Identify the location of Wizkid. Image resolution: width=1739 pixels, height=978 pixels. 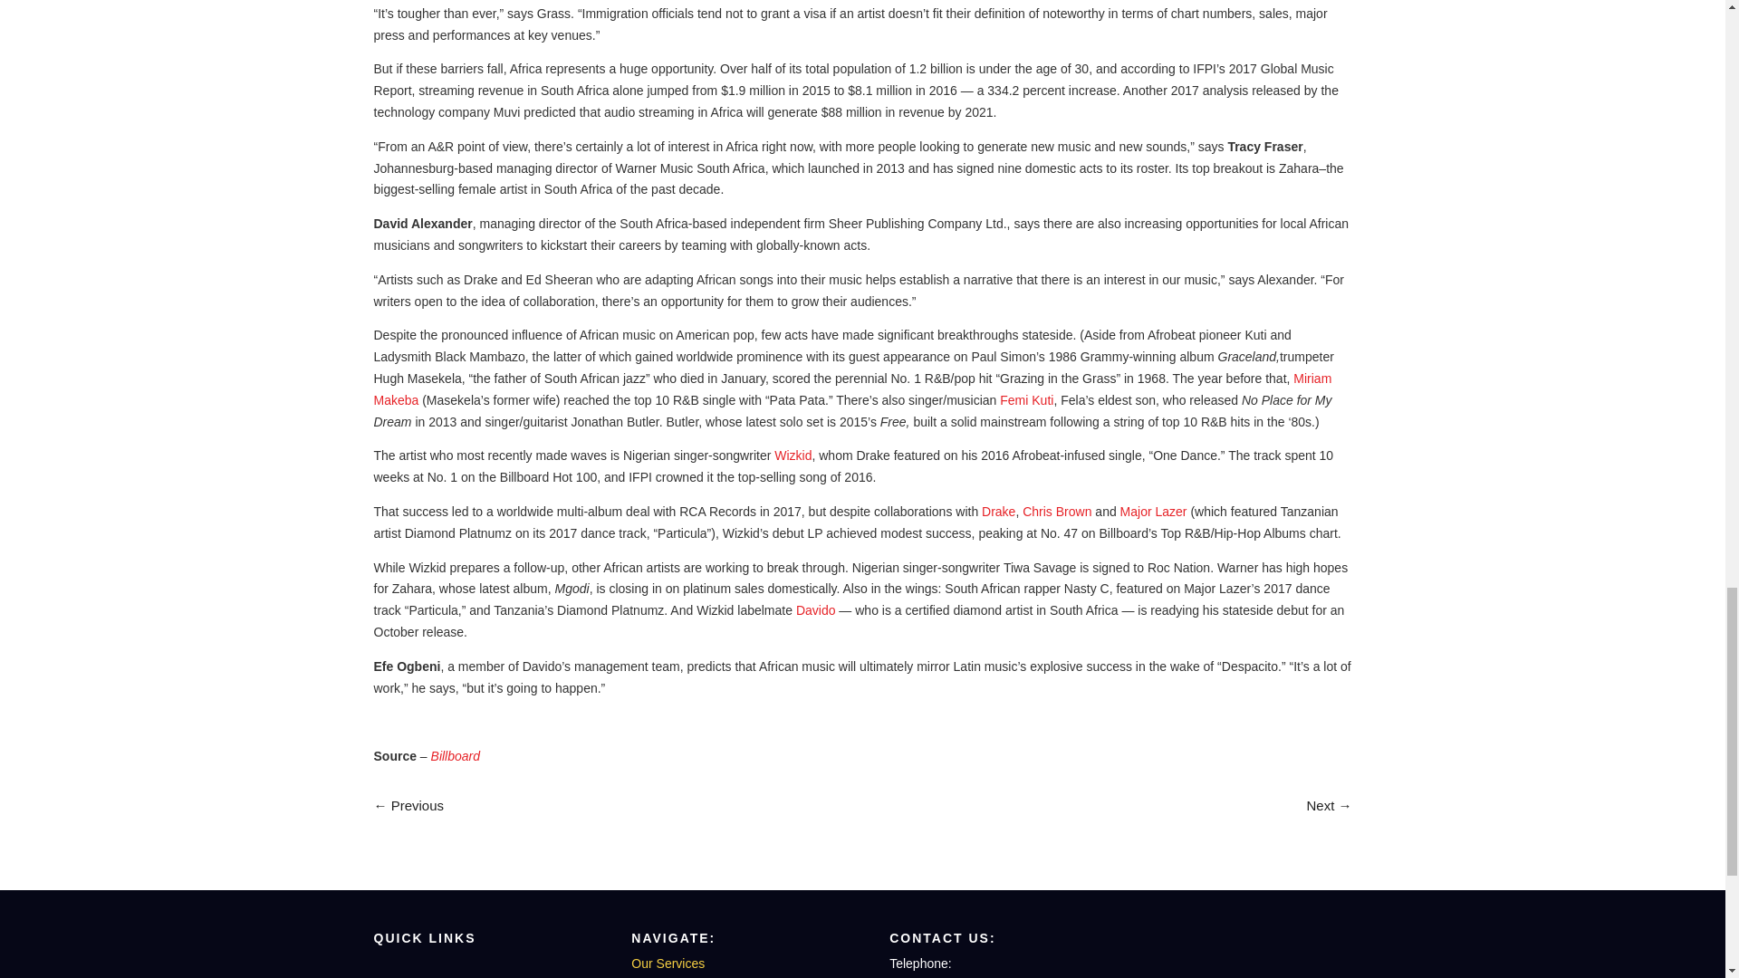
(793, 455).